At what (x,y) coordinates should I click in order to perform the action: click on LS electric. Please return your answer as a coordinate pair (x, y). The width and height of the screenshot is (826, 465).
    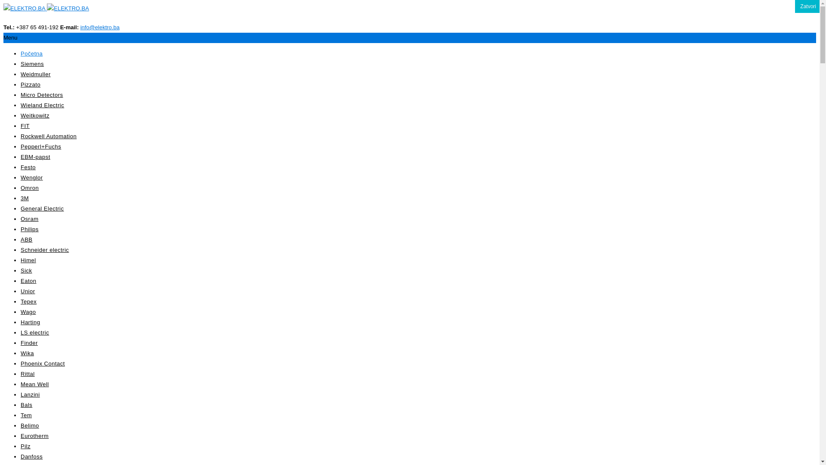
    Looking at the image, I should click on (35, 332).